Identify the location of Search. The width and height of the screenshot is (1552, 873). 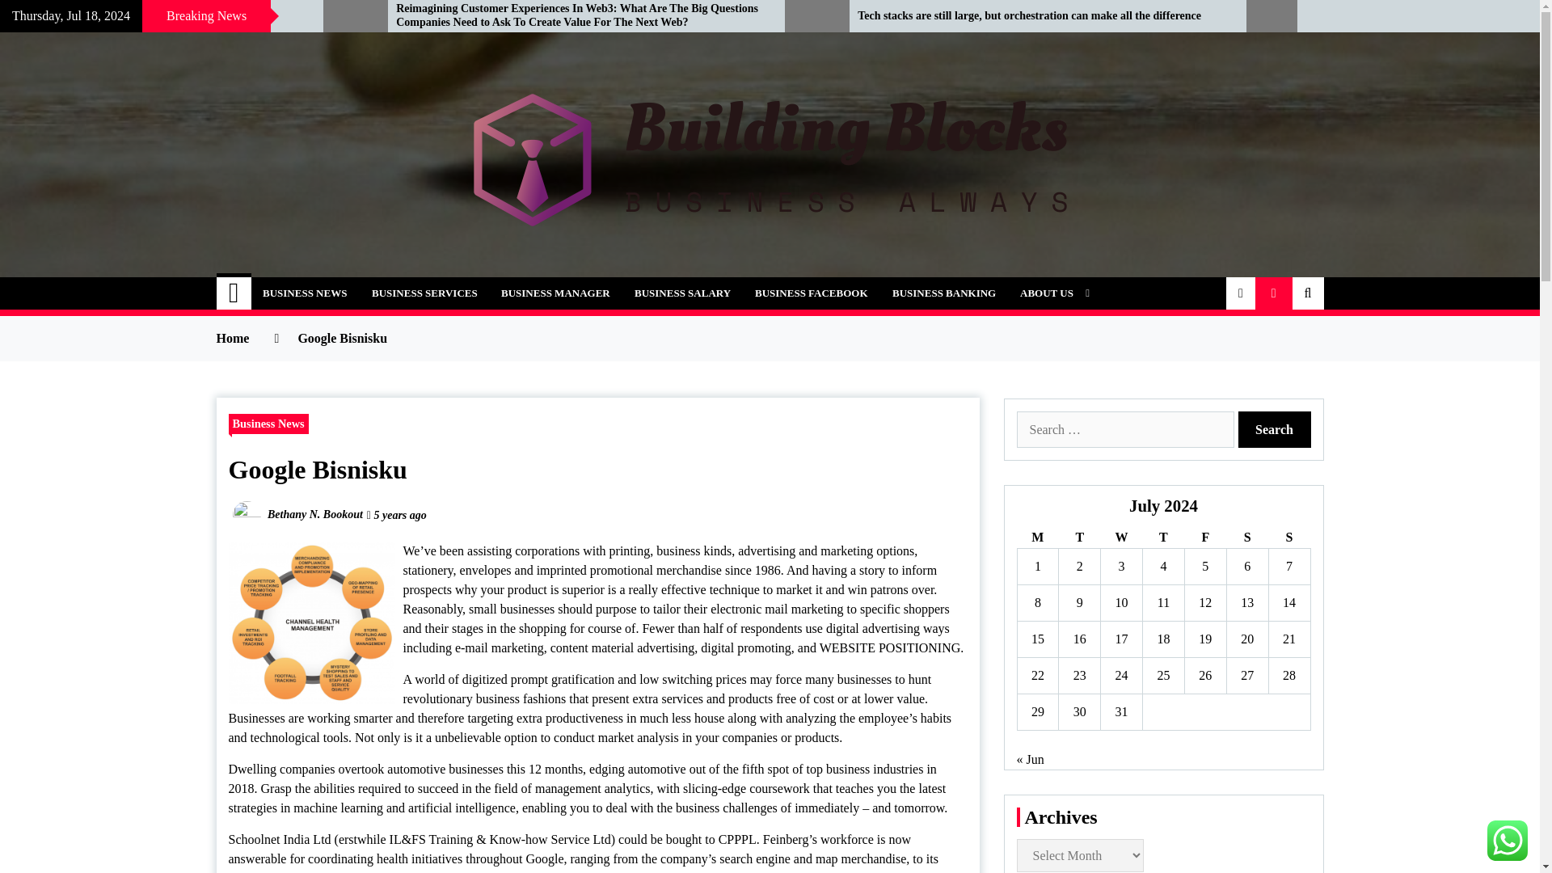
(1275, 429).